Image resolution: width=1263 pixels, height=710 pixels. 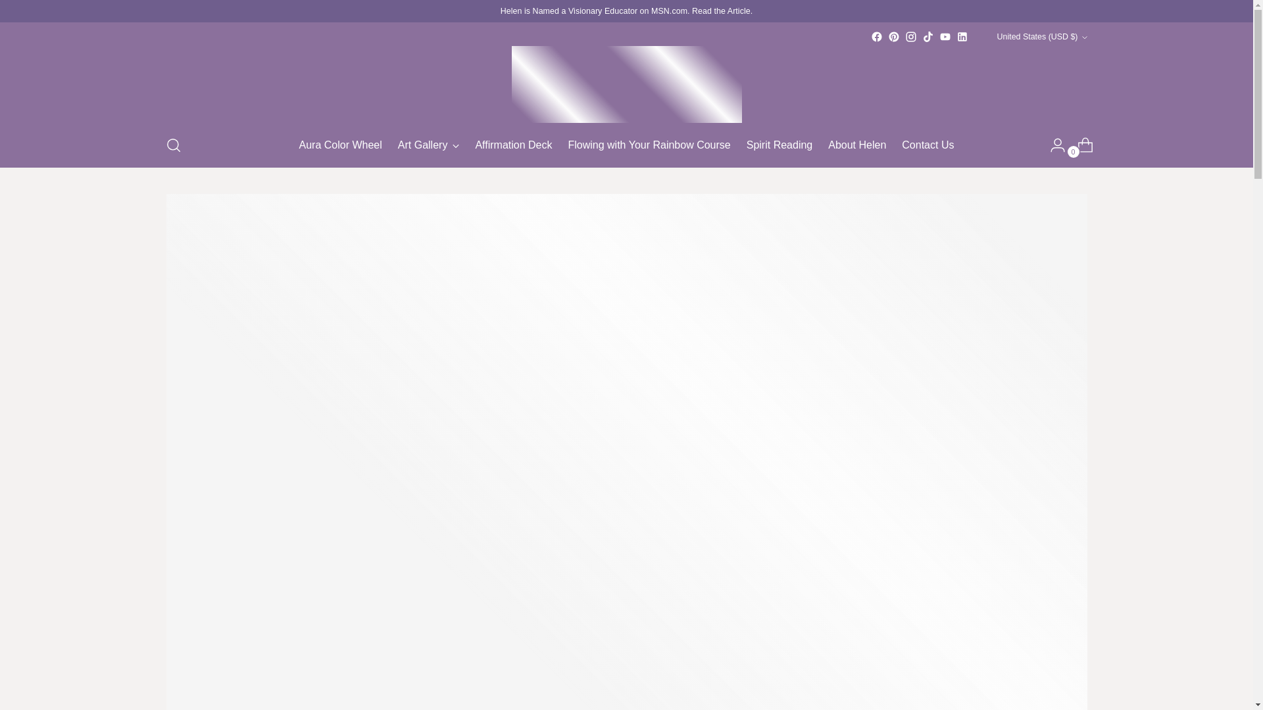 What do you see at coordinates (910, 37) in the screenshot?
I see `Helen Creates Beauty on Instagram` at bounding box center [910, 37].